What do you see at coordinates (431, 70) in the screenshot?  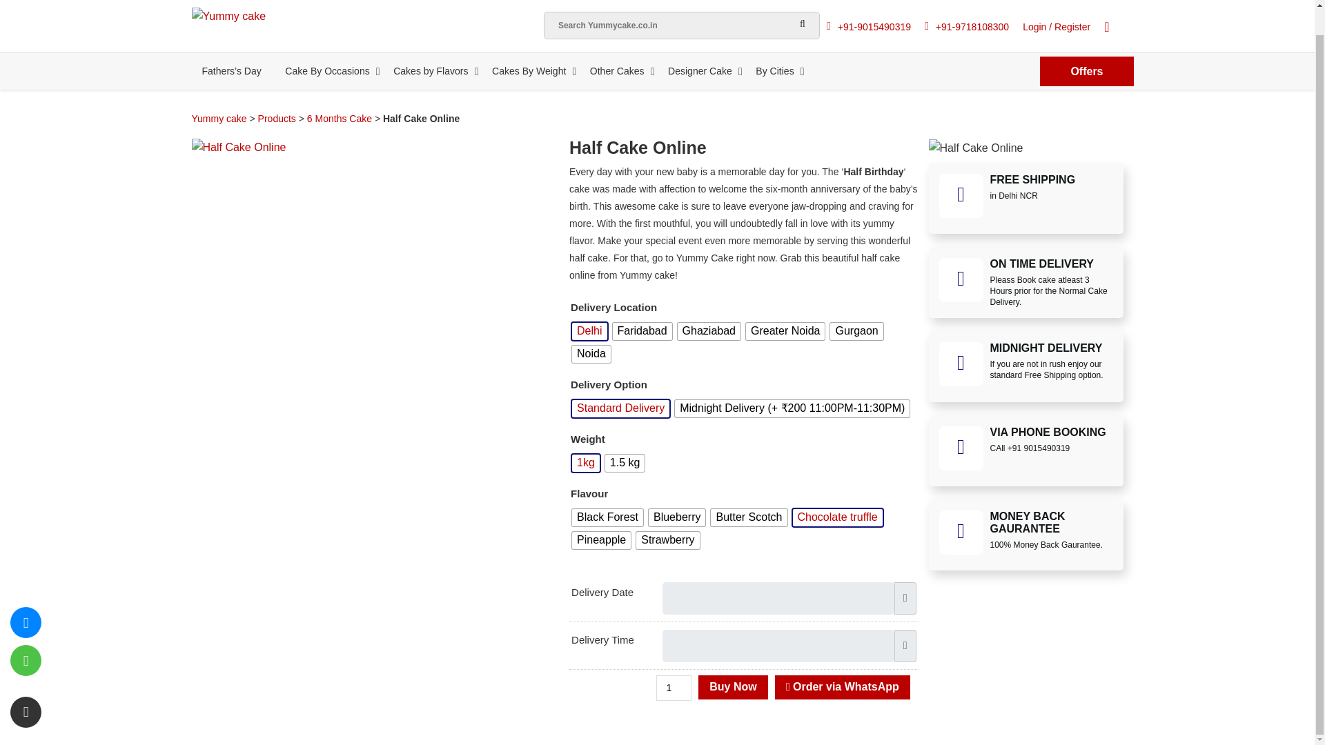 I see `Cakes by Flavors` at bounding box center [431, 70].